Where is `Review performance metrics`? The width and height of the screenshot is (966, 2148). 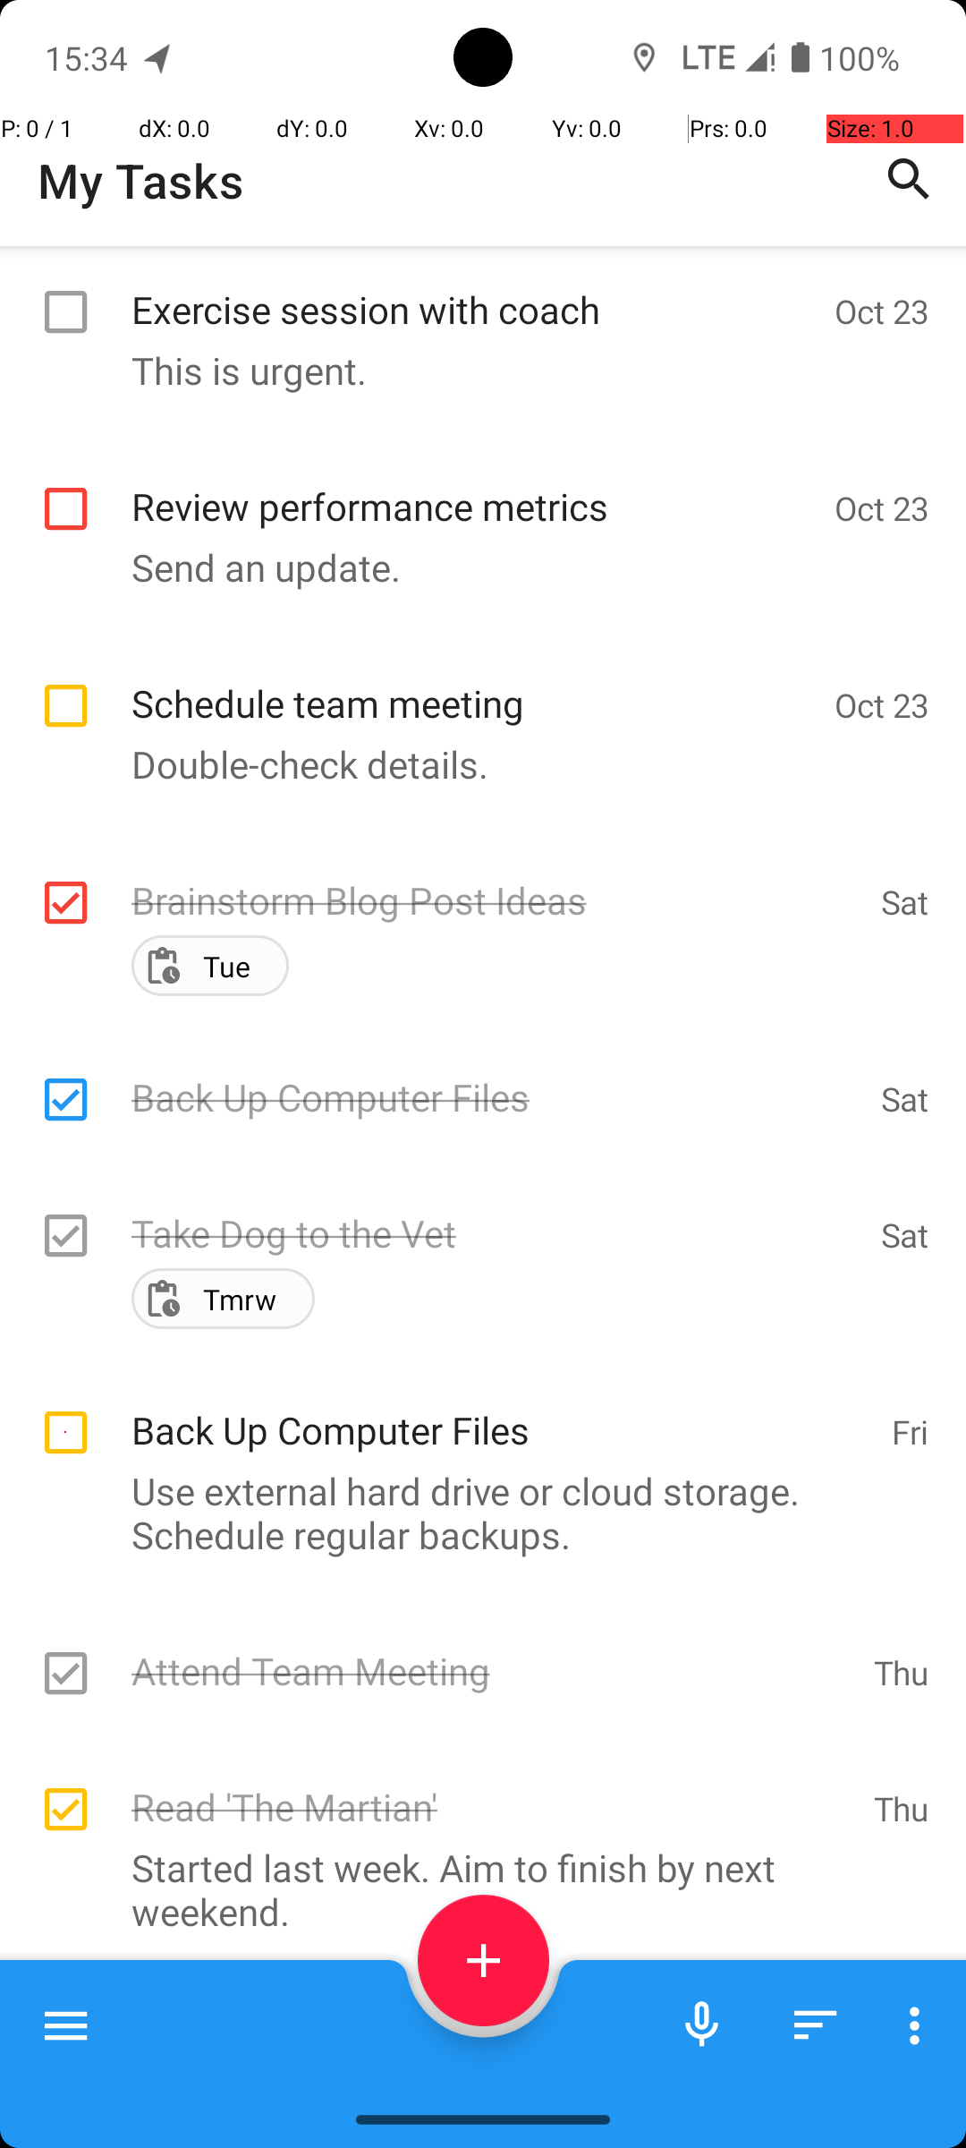 Review performance metrics is located at coordinates (474, 487).